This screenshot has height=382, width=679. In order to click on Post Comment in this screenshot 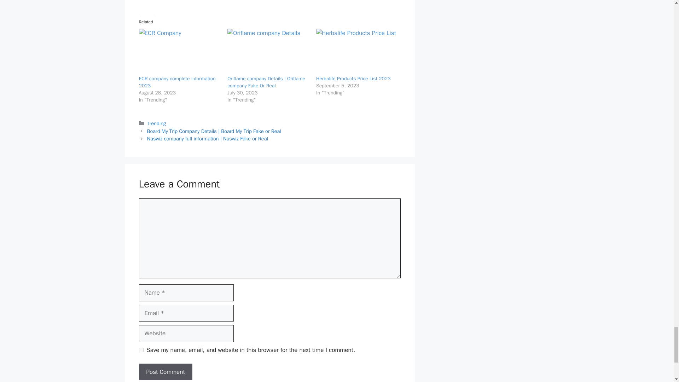, I will do `click(165, 372)`.